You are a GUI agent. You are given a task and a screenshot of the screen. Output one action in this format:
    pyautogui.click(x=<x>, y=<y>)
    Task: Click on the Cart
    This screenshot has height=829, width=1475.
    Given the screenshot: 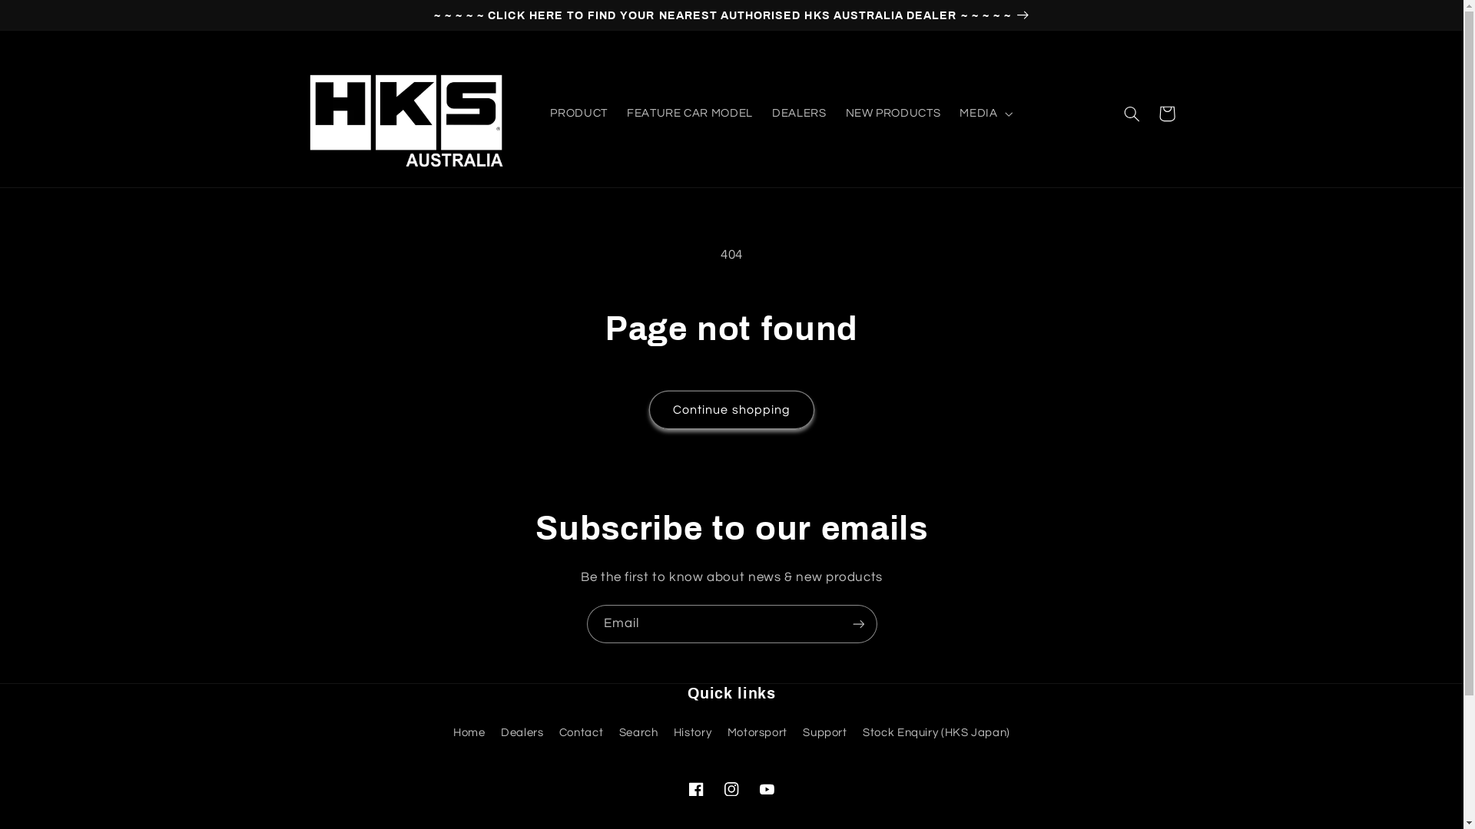 What is the action you would take?
    pyautogui.click(x=1167, y=114)
    